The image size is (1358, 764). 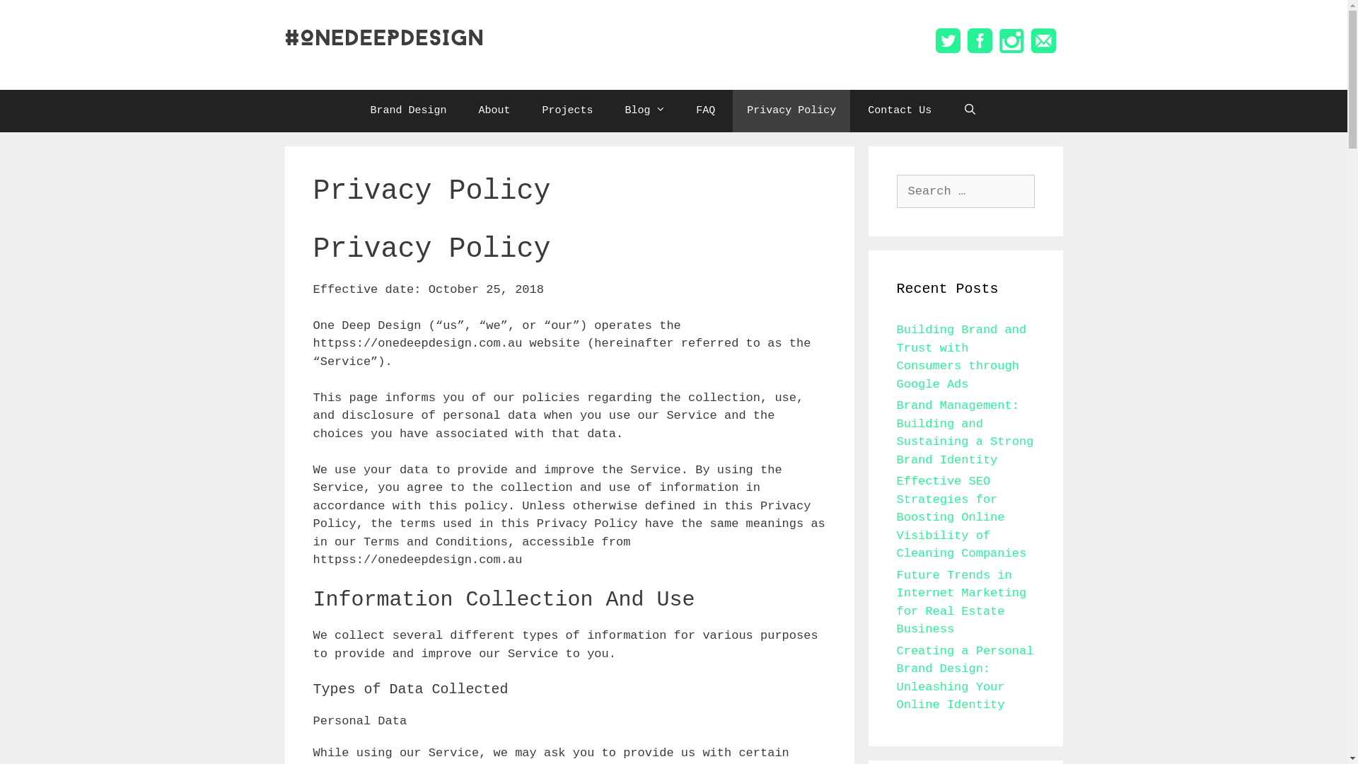 What do you see at coordinates (383, 37) in the screenshot?
I see `One Deep Design` at bounding box center [383, 37].